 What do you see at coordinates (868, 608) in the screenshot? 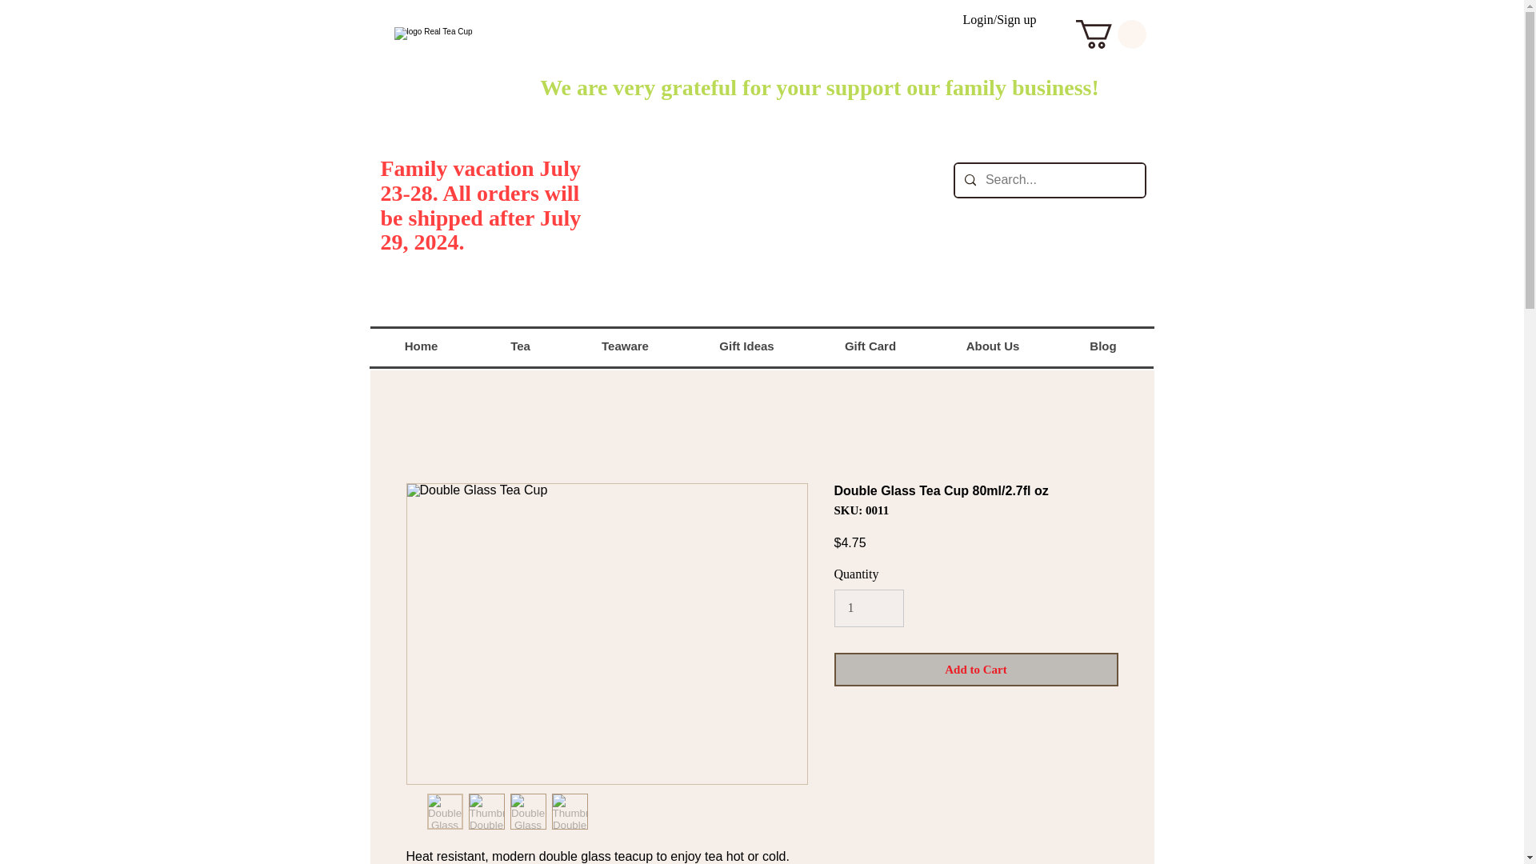
I see `1` at bounding box center [868, 608].